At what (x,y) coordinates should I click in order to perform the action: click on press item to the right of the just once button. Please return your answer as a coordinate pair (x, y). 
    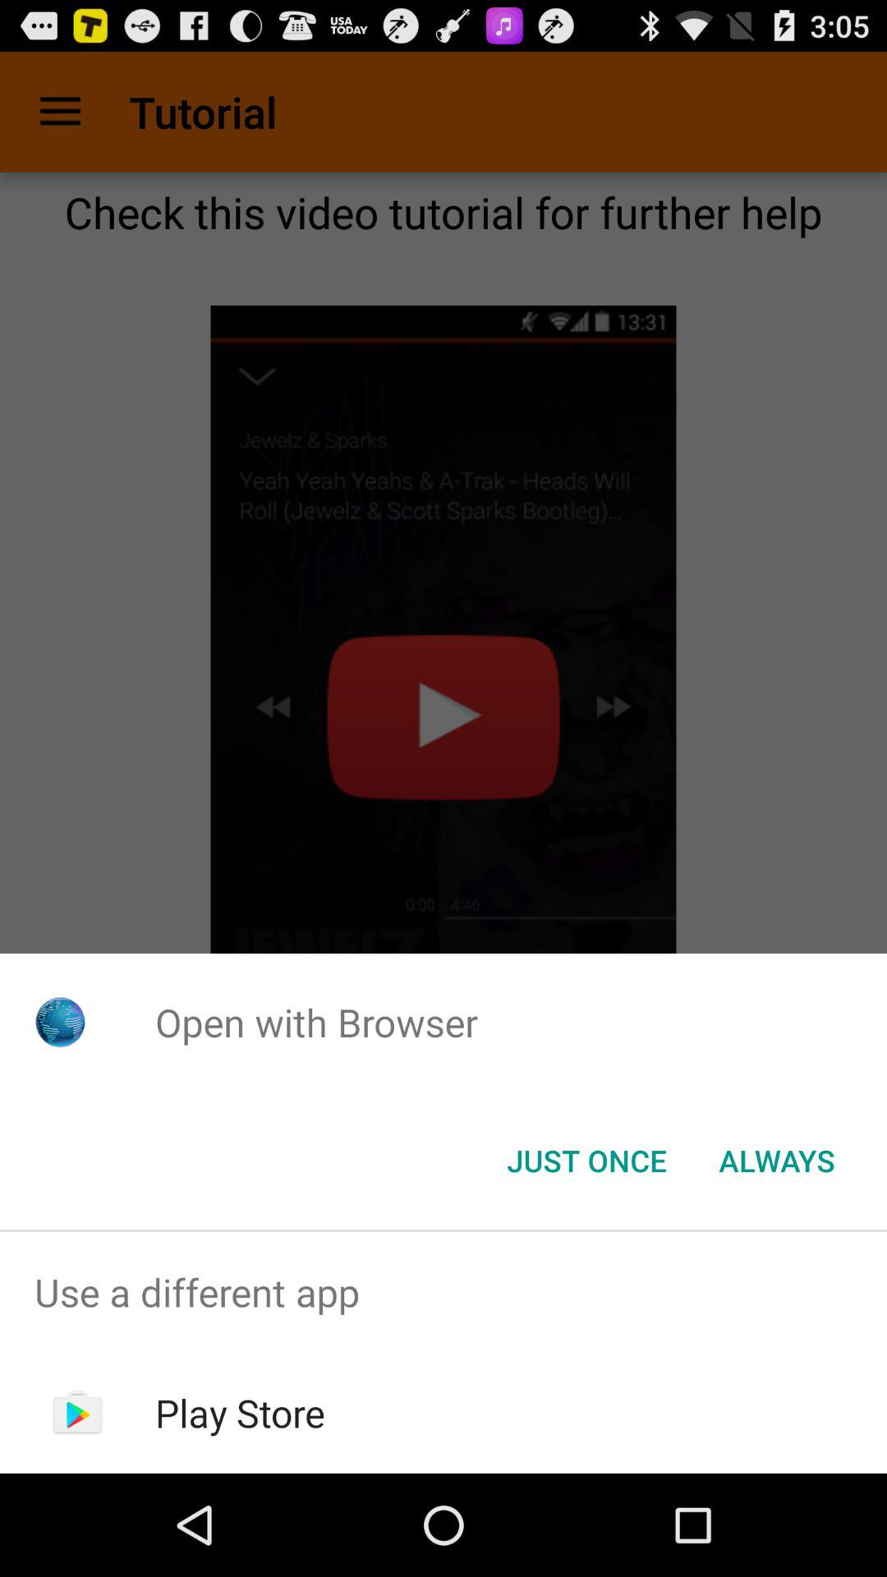
    Looking at the image, I should click on (777, 1161).